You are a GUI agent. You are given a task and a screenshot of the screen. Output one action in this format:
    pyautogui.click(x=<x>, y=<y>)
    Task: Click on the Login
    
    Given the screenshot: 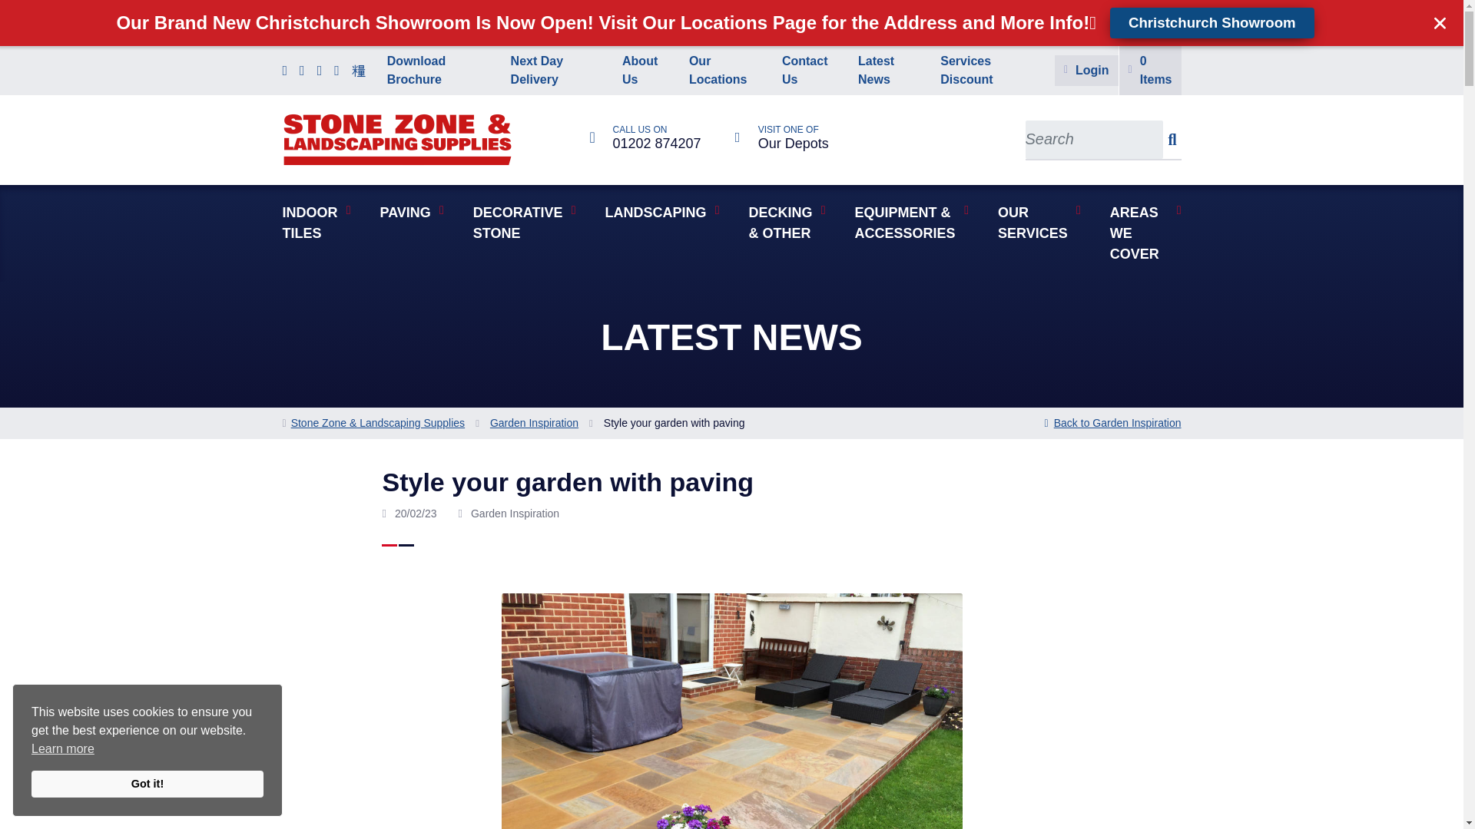 What is the action you would take?
    pyautogui.click(x=1086, y=71)
    